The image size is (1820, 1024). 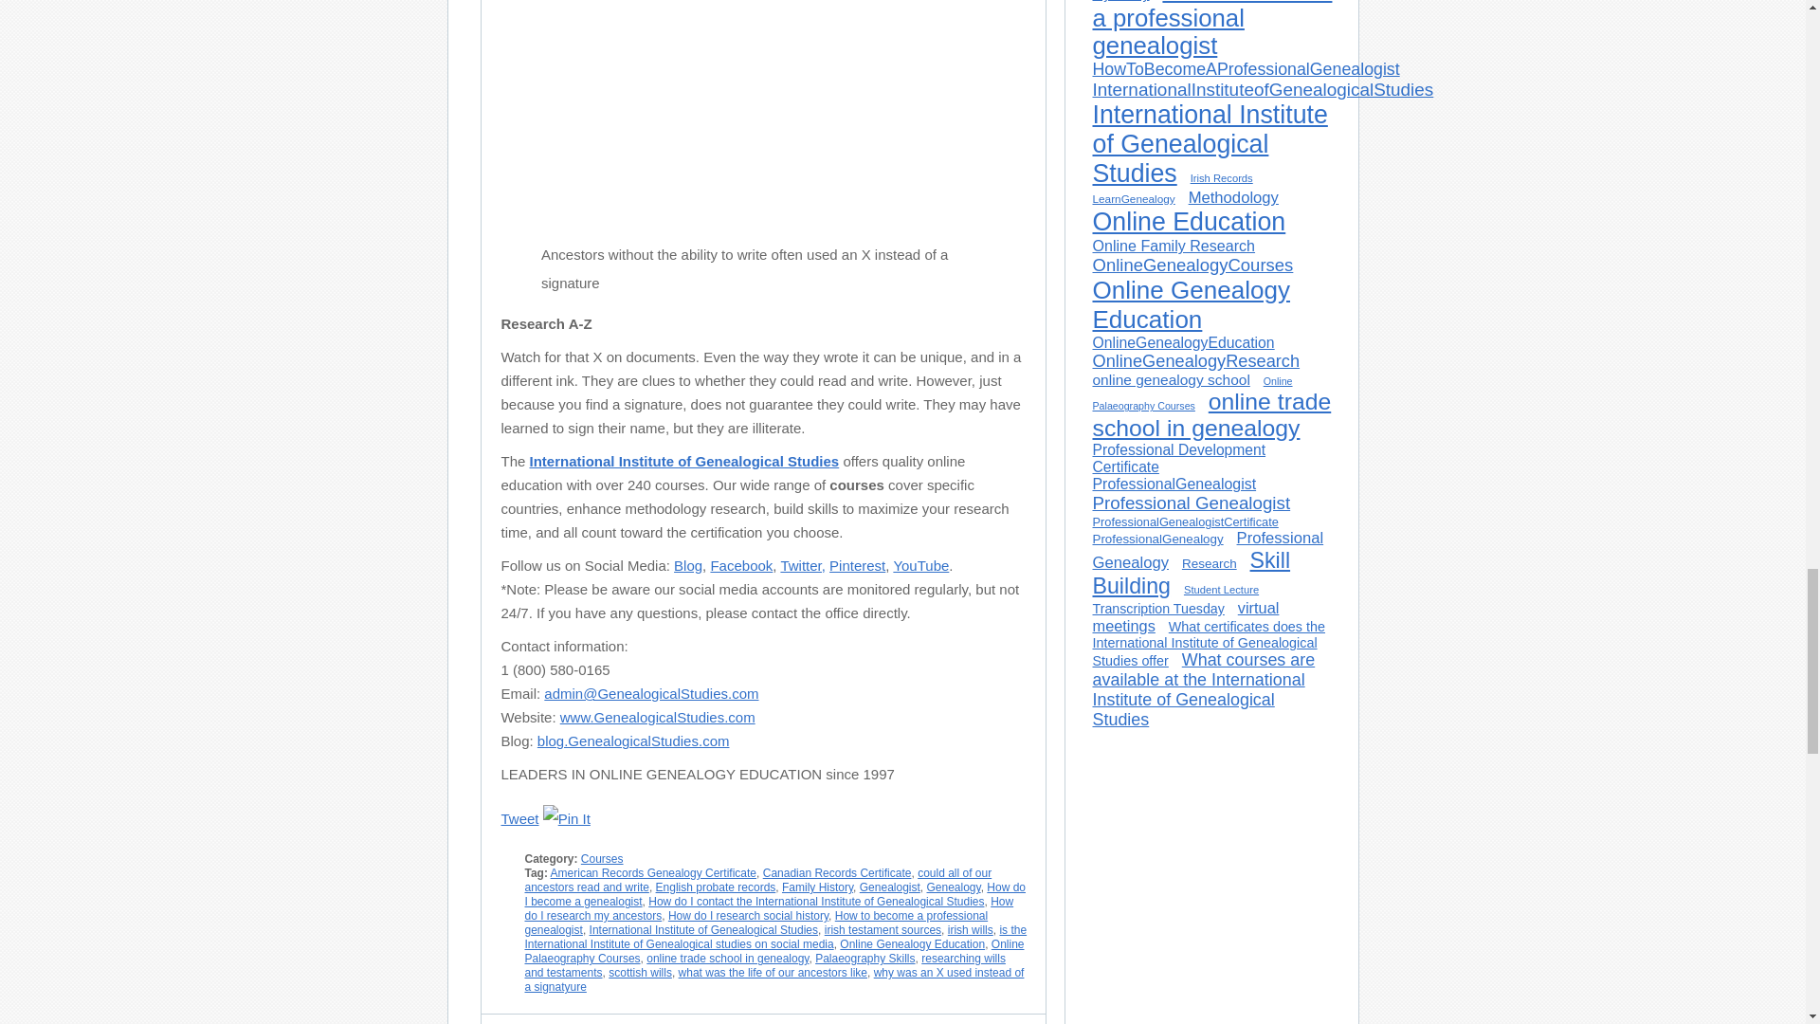 What do you see at coordinates (658, 717) in the screenshot?
I see `www.GenealogicalStudies.com` at bounding box center [658, 717].